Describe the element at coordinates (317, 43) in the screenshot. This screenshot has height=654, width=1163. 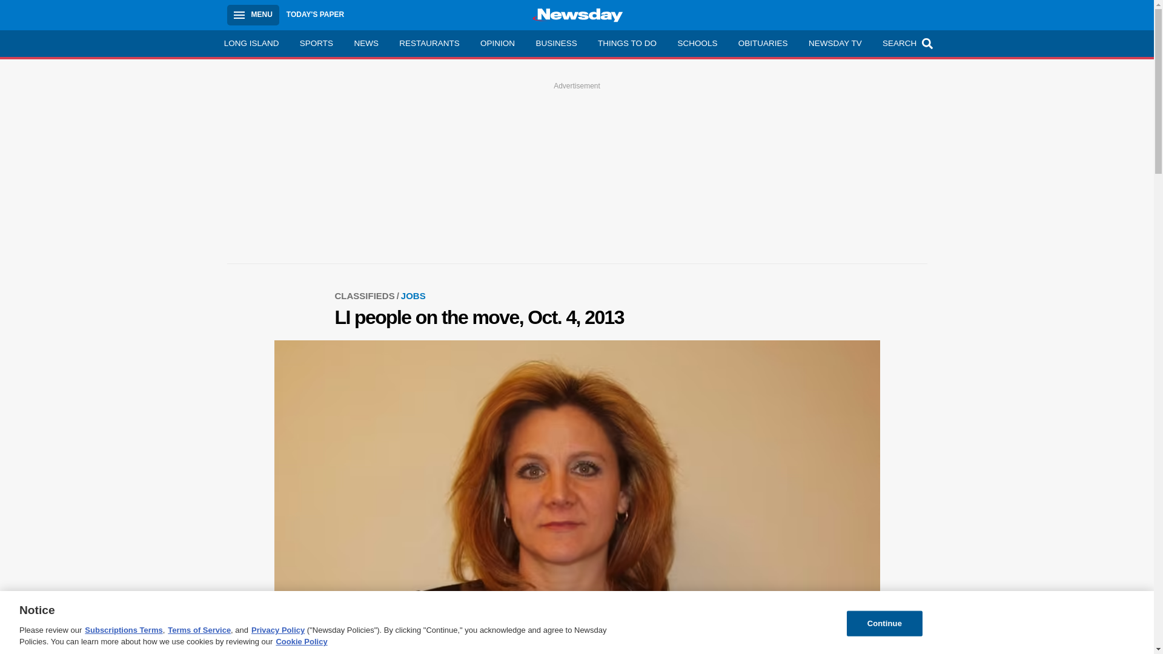
I see `SPORTS` at that location.